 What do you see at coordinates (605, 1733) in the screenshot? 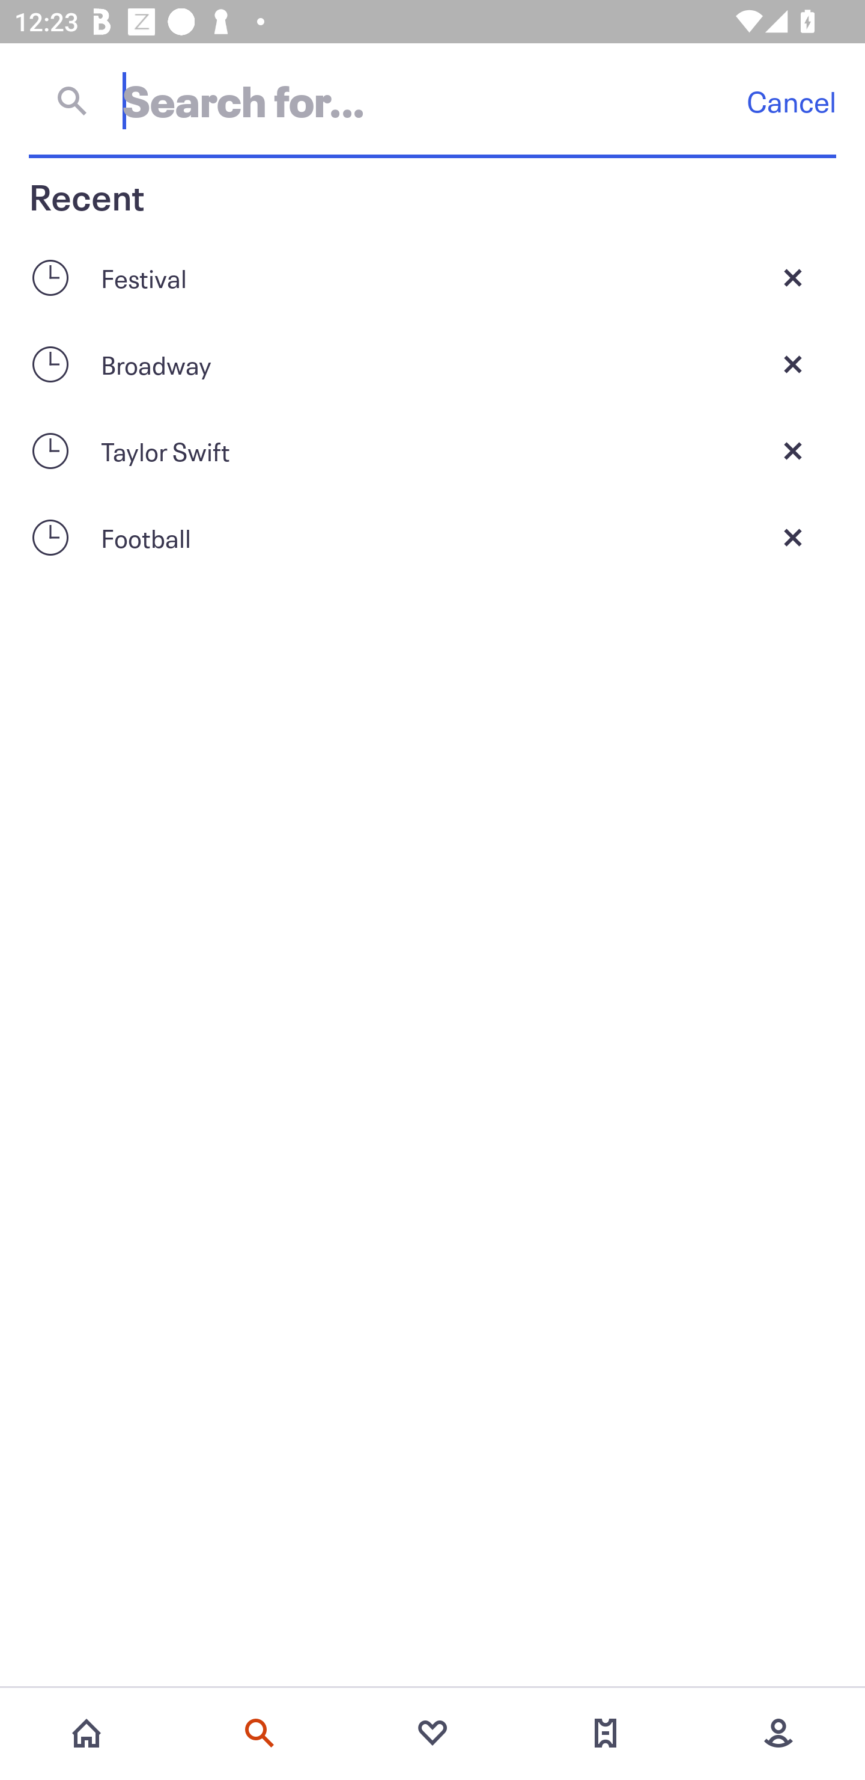
I see `Tickets` at bounding box center [605, 1733].